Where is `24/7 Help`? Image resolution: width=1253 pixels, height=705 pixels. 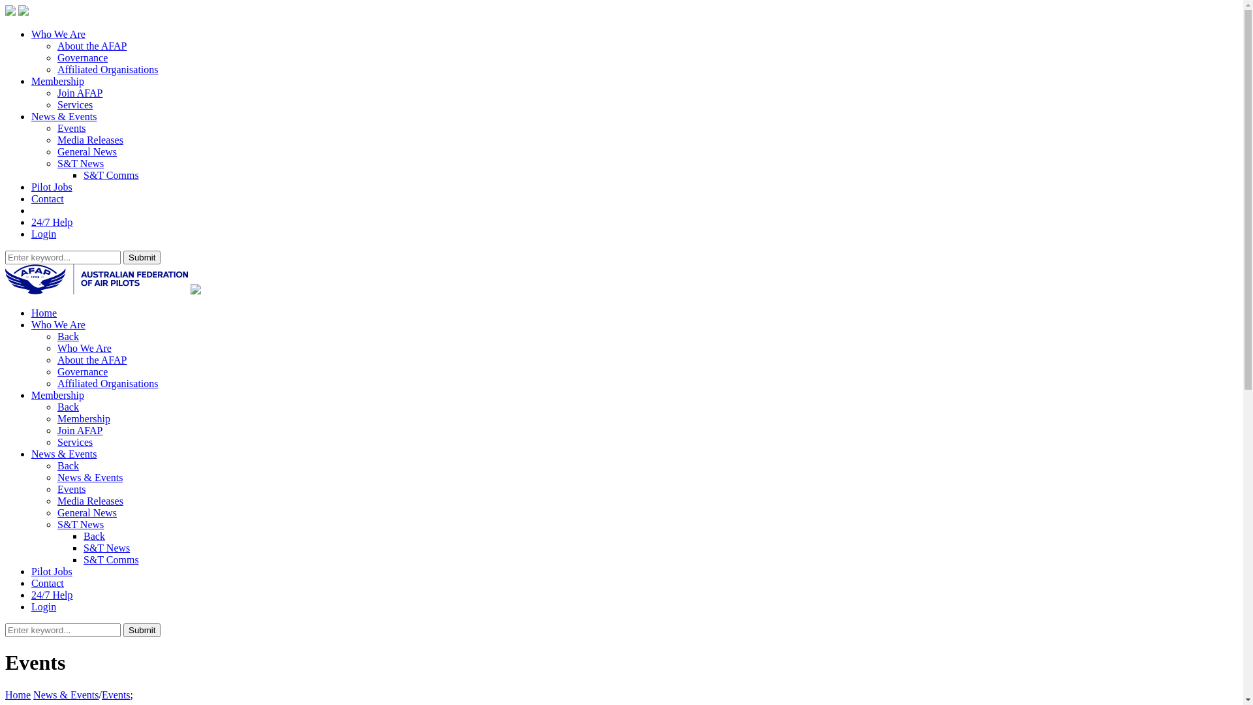 24/7 Help is located at coordinates (52, 222).